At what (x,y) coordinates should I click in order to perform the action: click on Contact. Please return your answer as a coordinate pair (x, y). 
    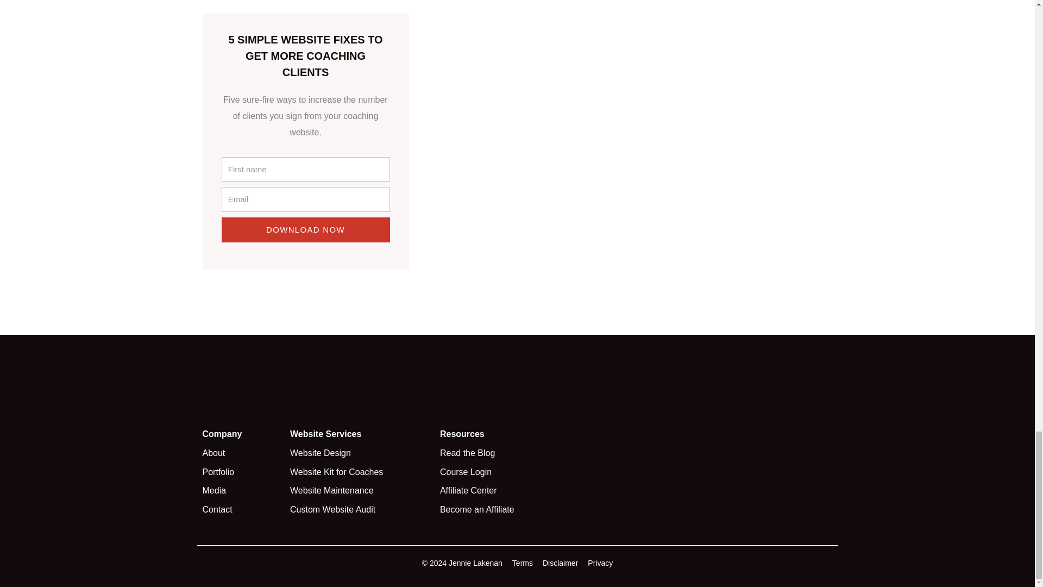
    Looking at the image, I should click on (246, 510).